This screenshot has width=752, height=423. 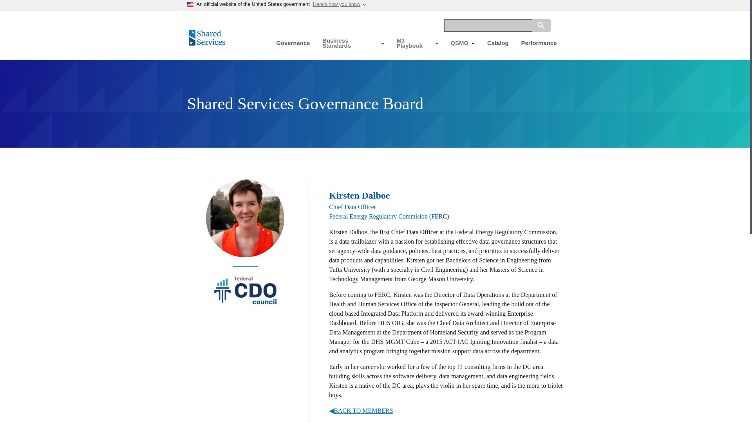 I want to click on Business Standards, so click(x=353, y=44).